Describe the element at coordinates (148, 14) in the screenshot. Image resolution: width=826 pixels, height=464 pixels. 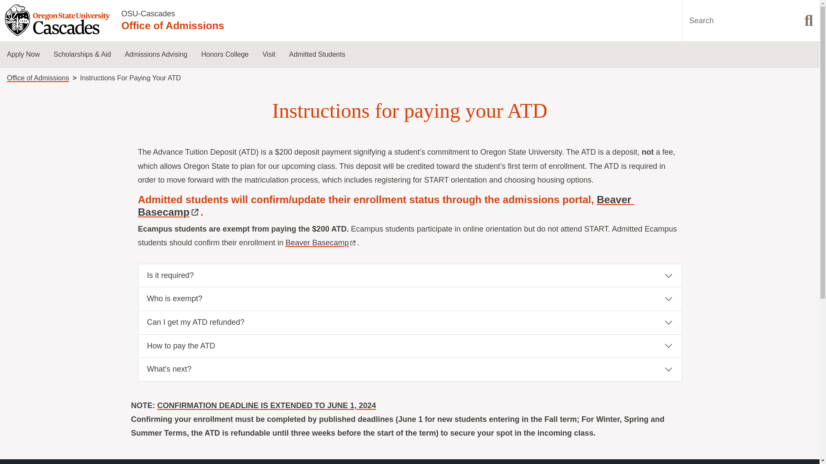
I see `OSU-Cascades` at that location.